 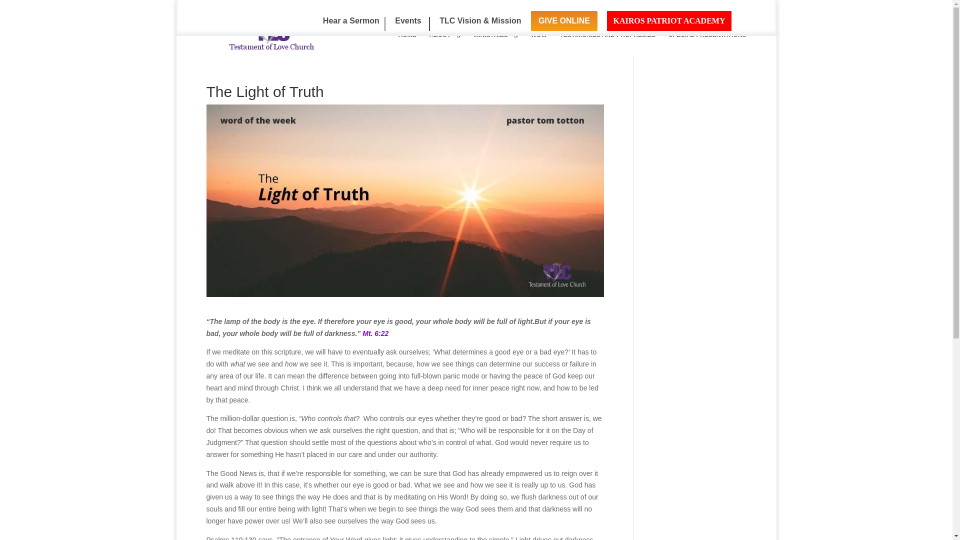 What do you see at coordinates (445, 41) in the screenshot?
I see `ABOUT` at bounding box center [445, 41].